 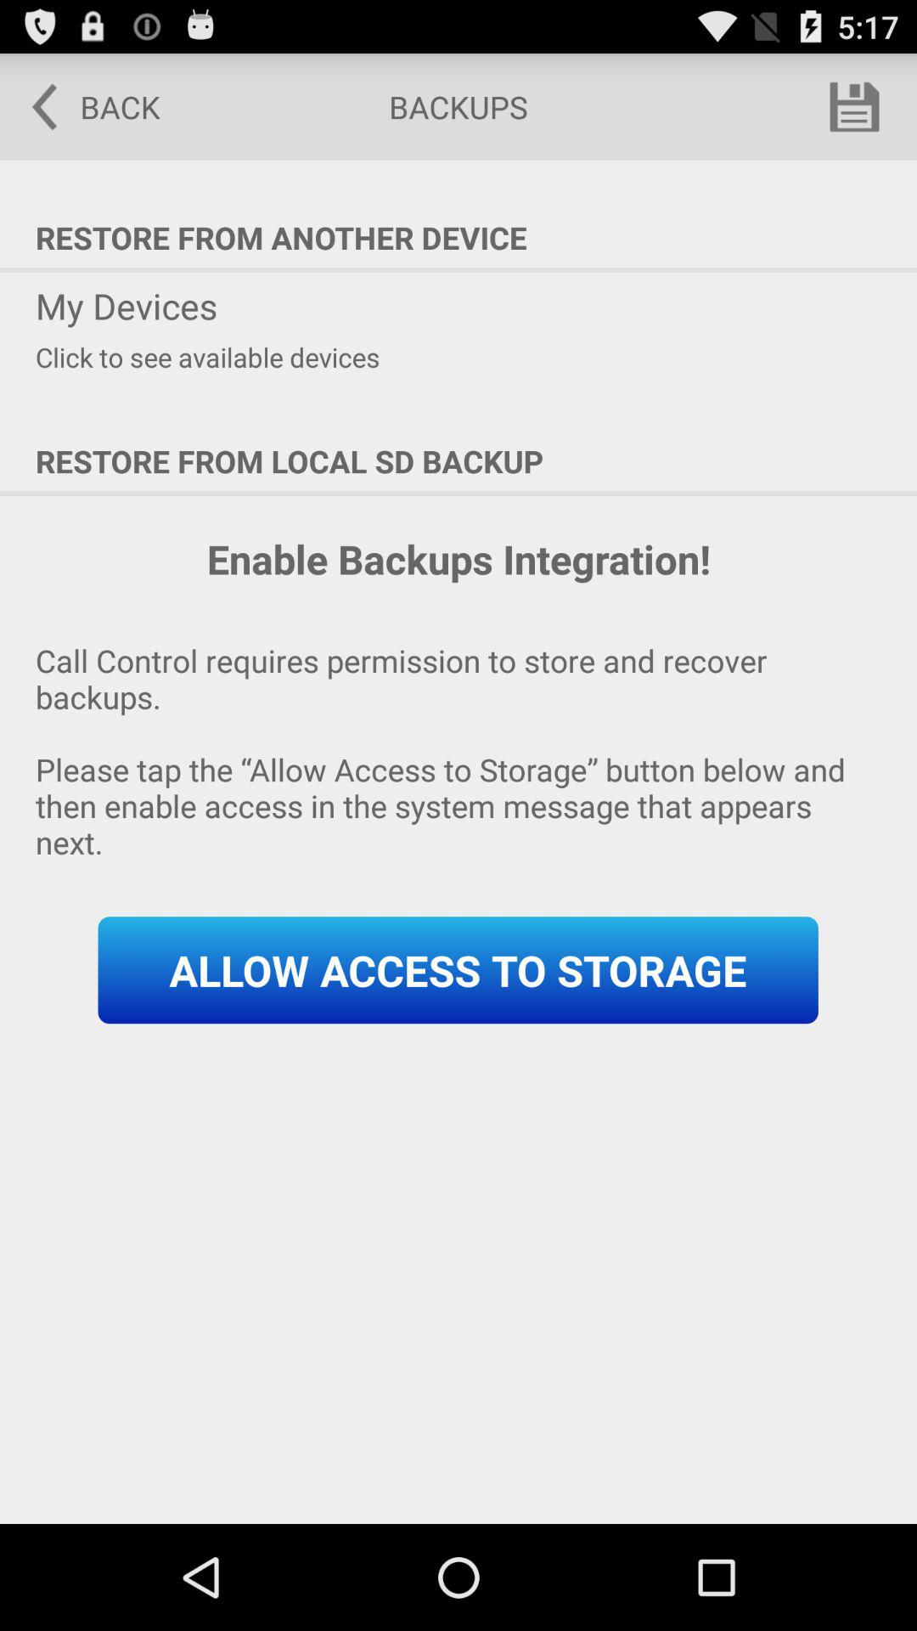 I want to click on turn off the back at the top left corner, so click(x=84, y=107).